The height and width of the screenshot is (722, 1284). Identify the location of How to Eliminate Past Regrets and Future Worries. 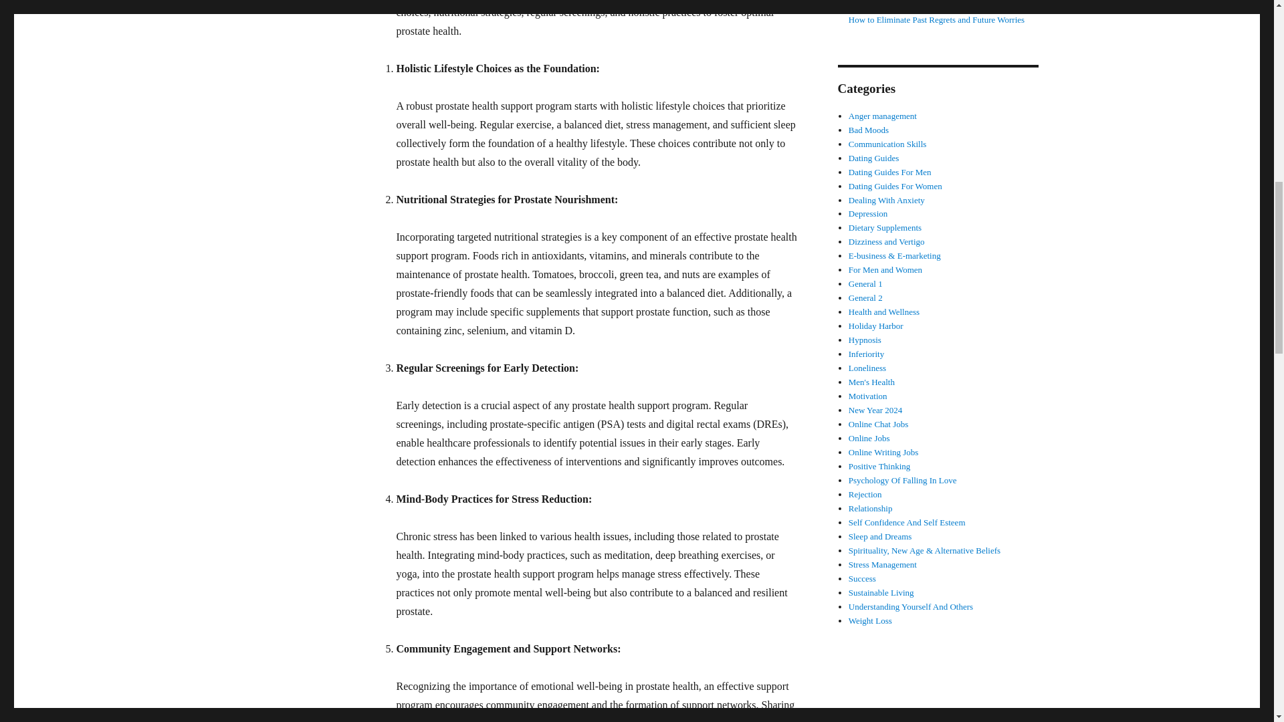
(936, 19).